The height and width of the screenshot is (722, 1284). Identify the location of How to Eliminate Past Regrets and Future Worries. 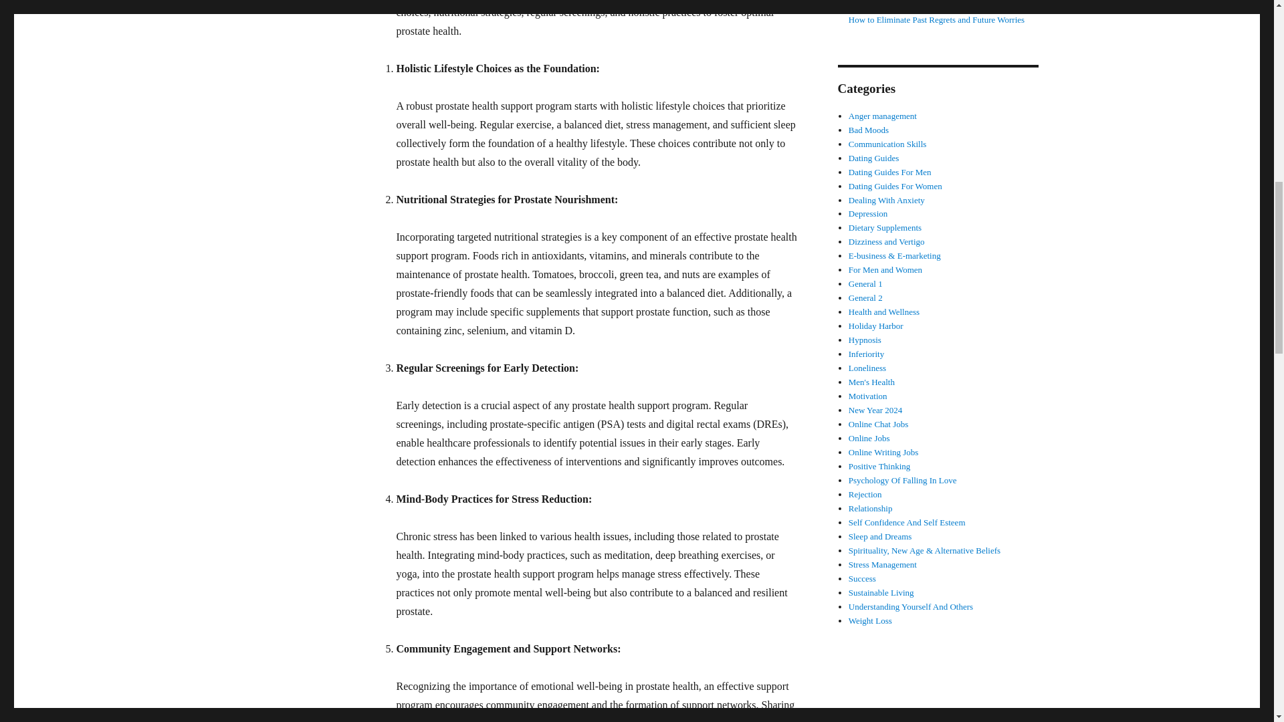
(936, 19).